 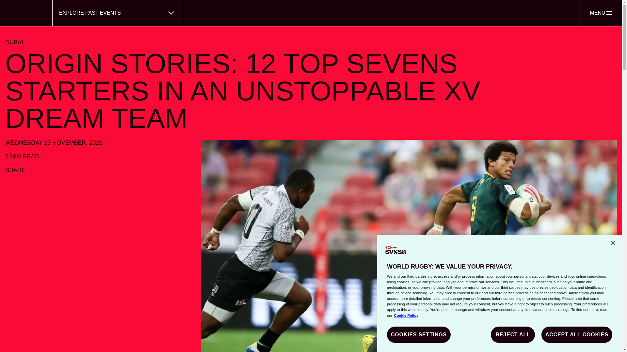 I want to click on Company Logo, so click(x=396, y=250).